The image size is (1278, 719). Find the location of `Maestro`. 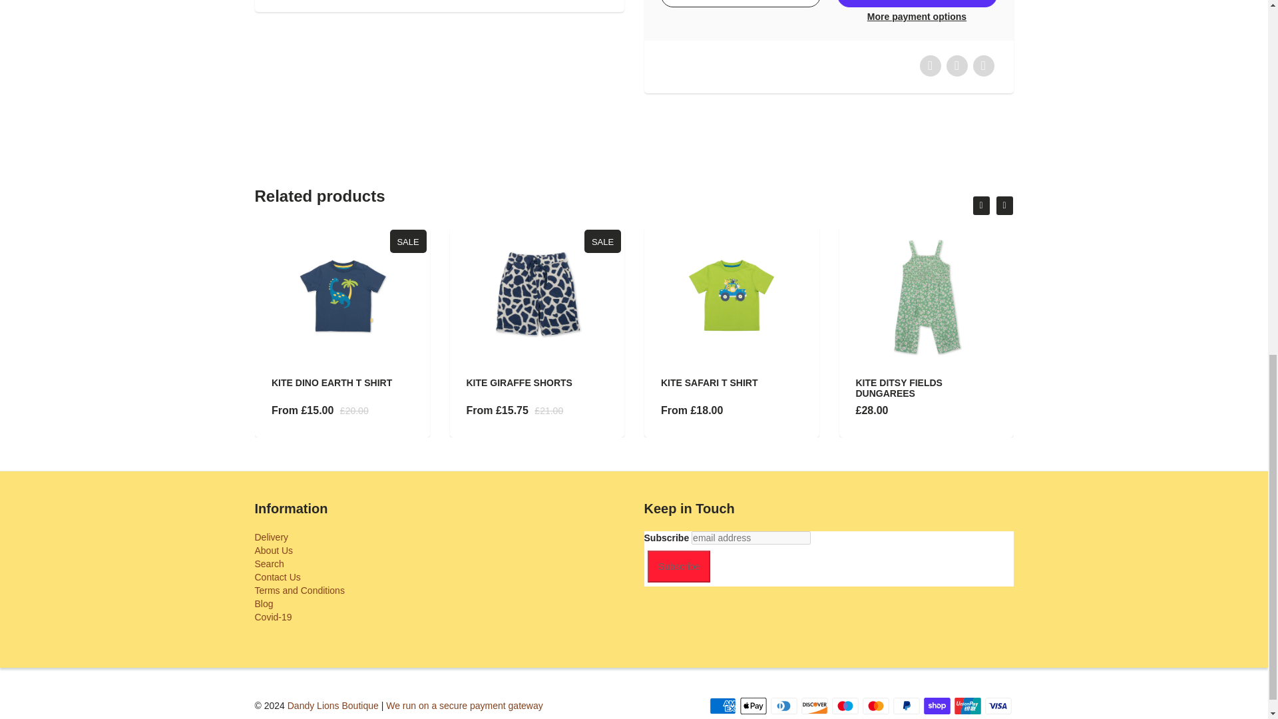

Maestro is located at coordinates (845, 706).